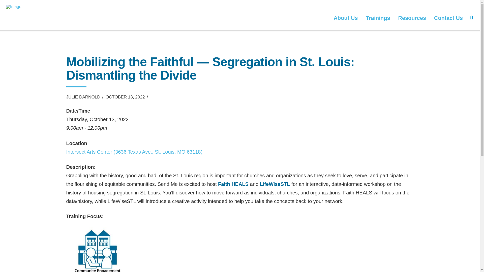 The width and height of the screenshot is (484, 272). What do you see at coordinates (346, 17) in the screenshot?
I see `About Us` at bounding box center [346, 17].